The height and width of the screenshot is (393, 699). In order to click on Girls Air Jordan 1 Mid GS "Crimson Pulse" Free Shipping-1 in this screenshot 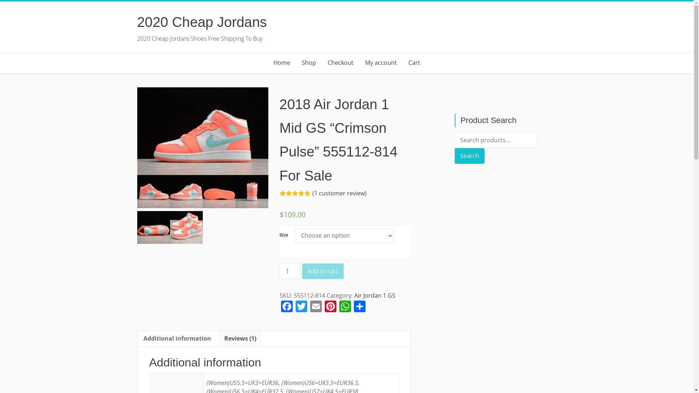, I will do `click(153, 191)`.